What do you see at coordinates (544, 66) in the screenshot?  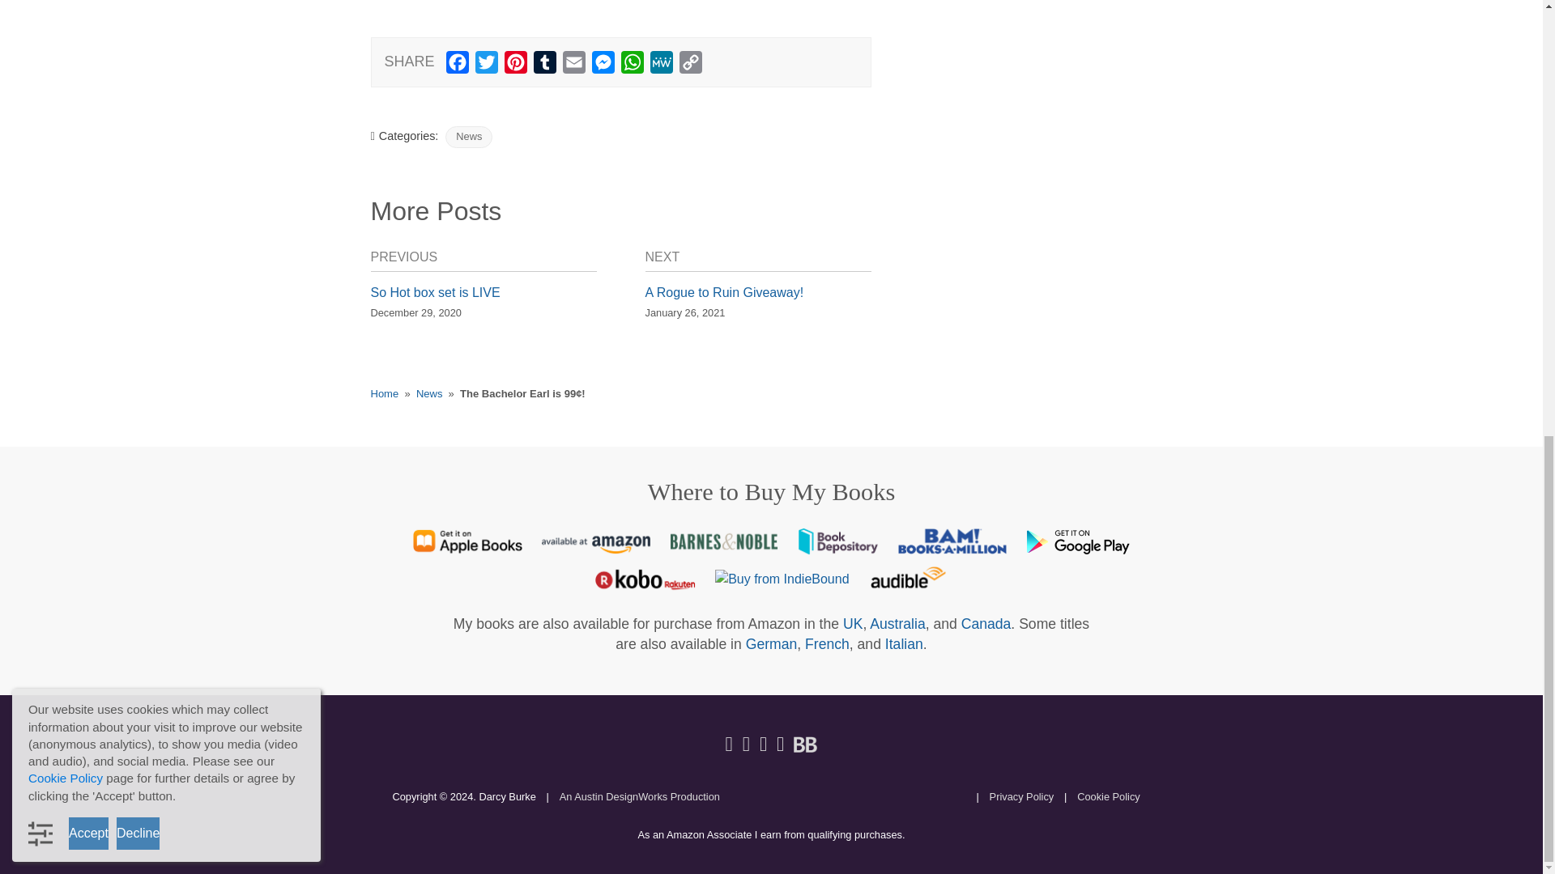 I see `Tumblr` at bounding box center [544, 66].